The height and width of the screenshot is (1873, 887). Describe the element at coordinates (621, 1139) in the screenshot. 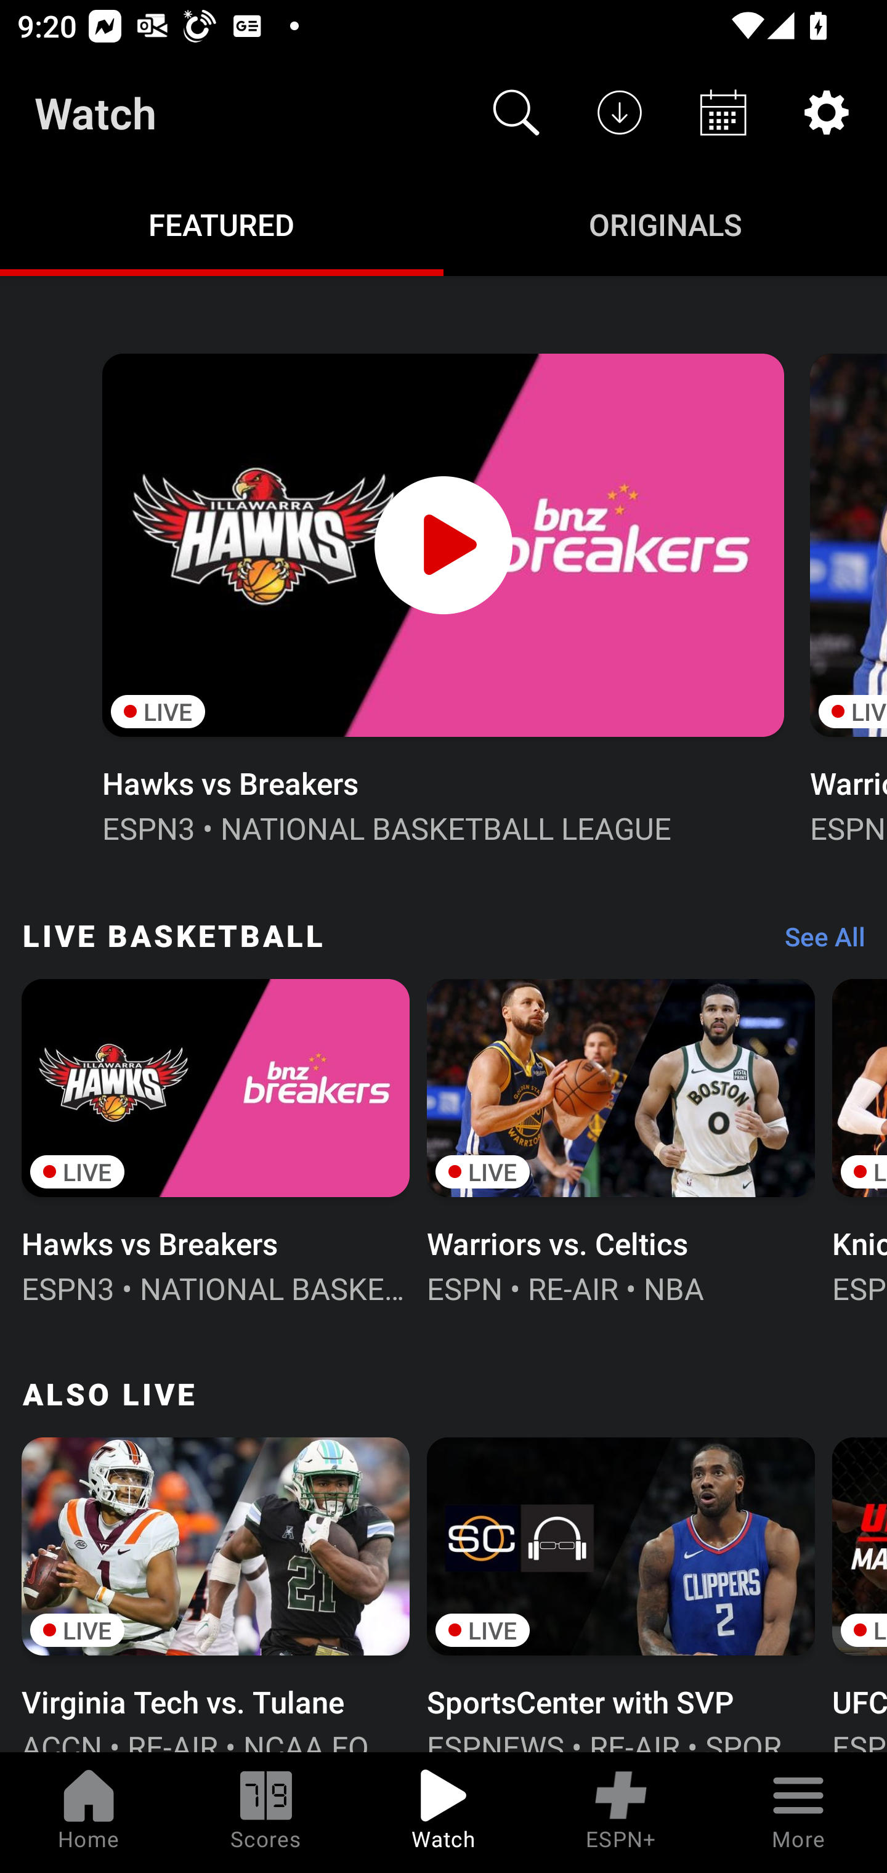

I see `LIVE Warriors vs. Celtics ESPN • RE-AIR • NBA` at that location.